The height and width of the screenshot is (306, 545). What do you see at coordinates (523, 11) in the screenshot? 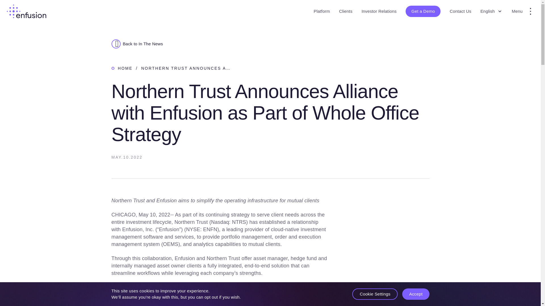
I see `Menu` at bounding box center [523, 11].